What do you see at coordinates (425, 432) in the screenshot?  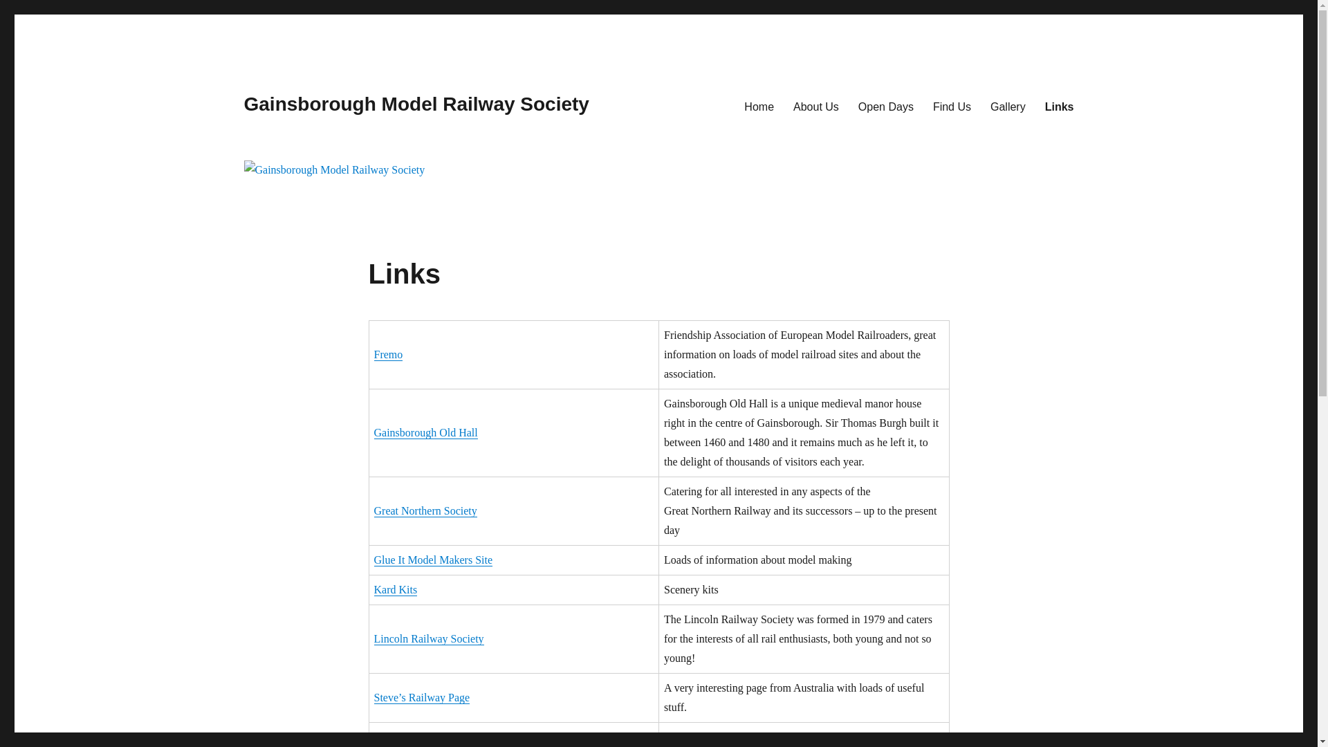 I see `Gainsborough Old Hall` at bounding box center [425, 432].